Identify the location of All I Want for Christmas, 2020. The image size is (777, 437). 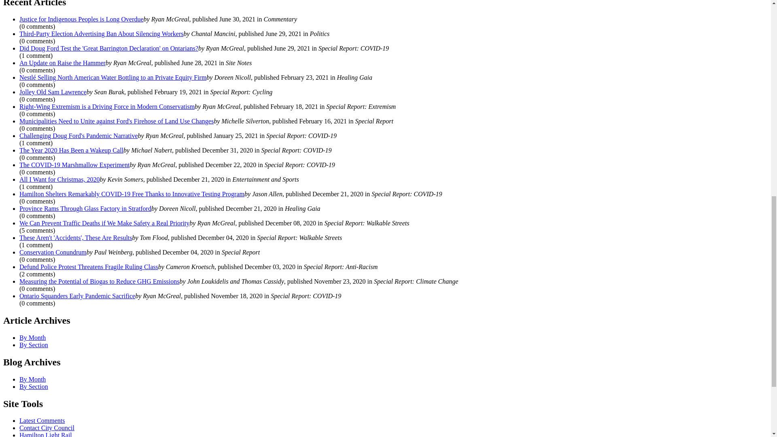
(59, 180).